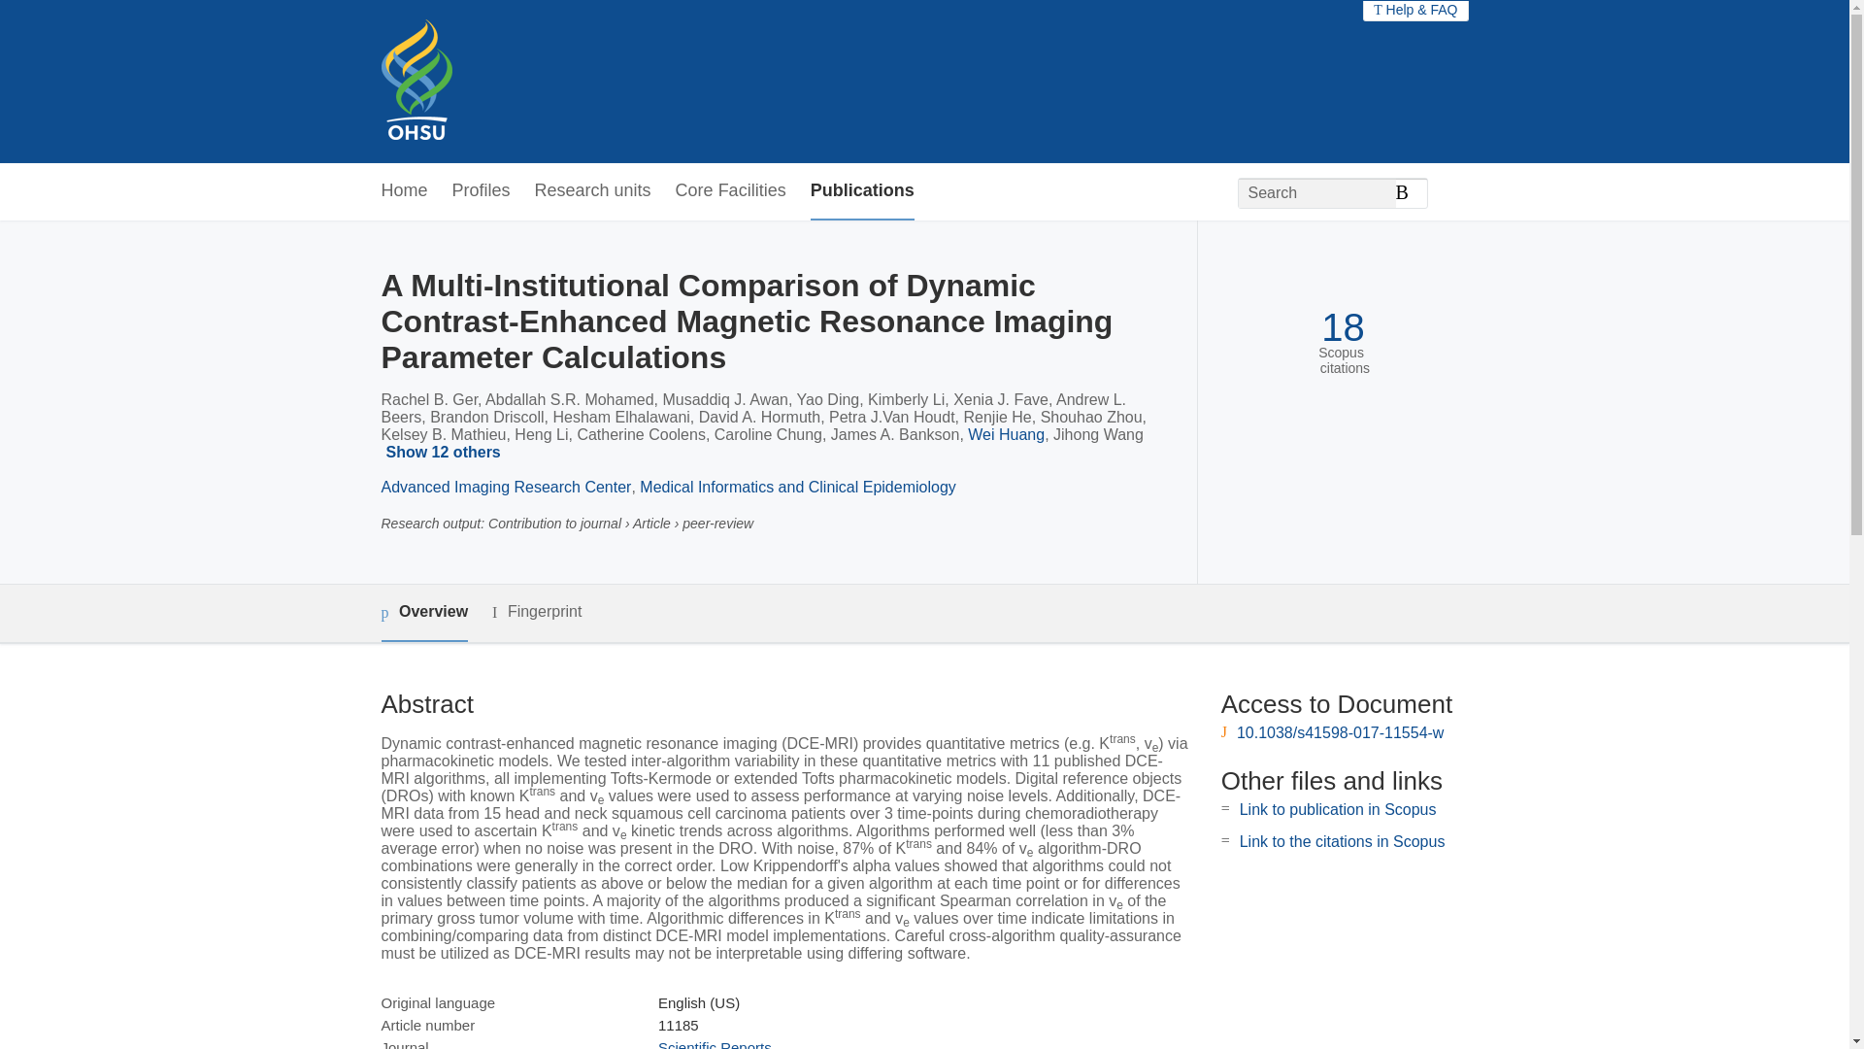 Image resolution: width=1864 pixels, height=1049 pixels. Describe the element at coordinates (1338, 810) in the screenshot. I see `Link to publication in Scopus` at that location.